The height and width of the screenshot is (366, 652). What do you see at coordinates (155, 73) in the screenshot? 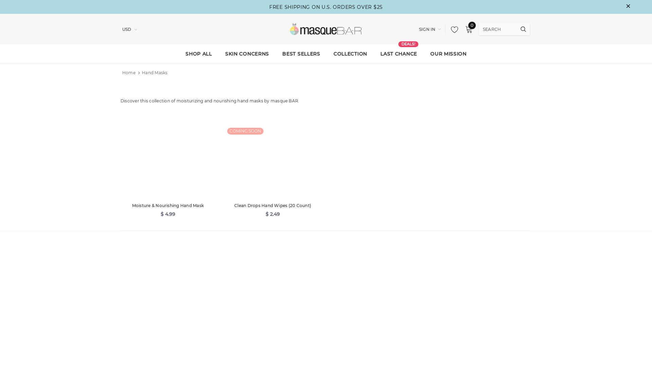
I see `Hand Masks` at bounding box center [155, 73].